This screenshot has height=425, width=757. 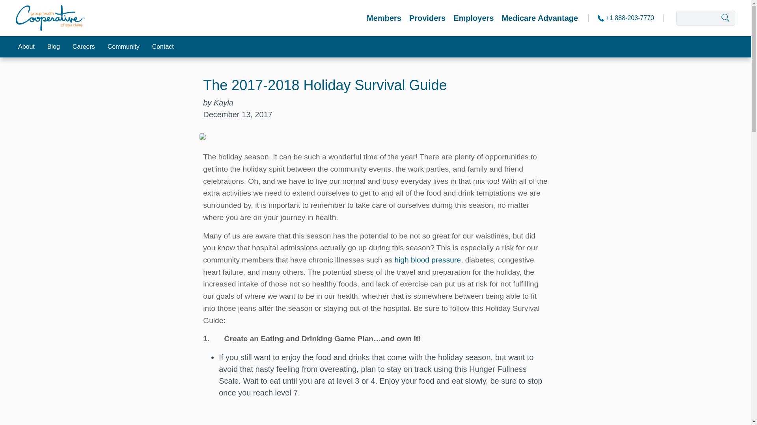 I want to click on Medicare Advantage, so click(x=539, y=18).